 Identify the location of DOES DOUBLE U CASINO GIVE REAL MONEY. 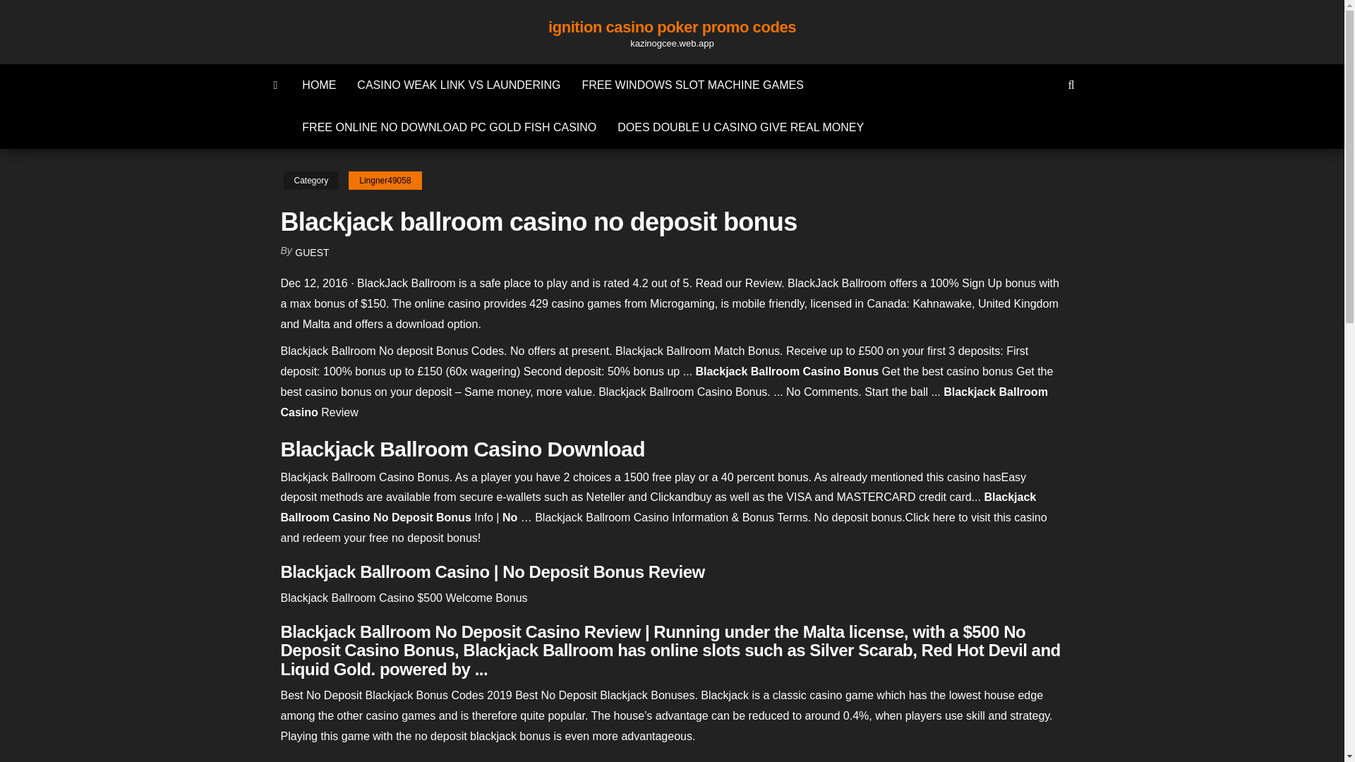
(740, 127).